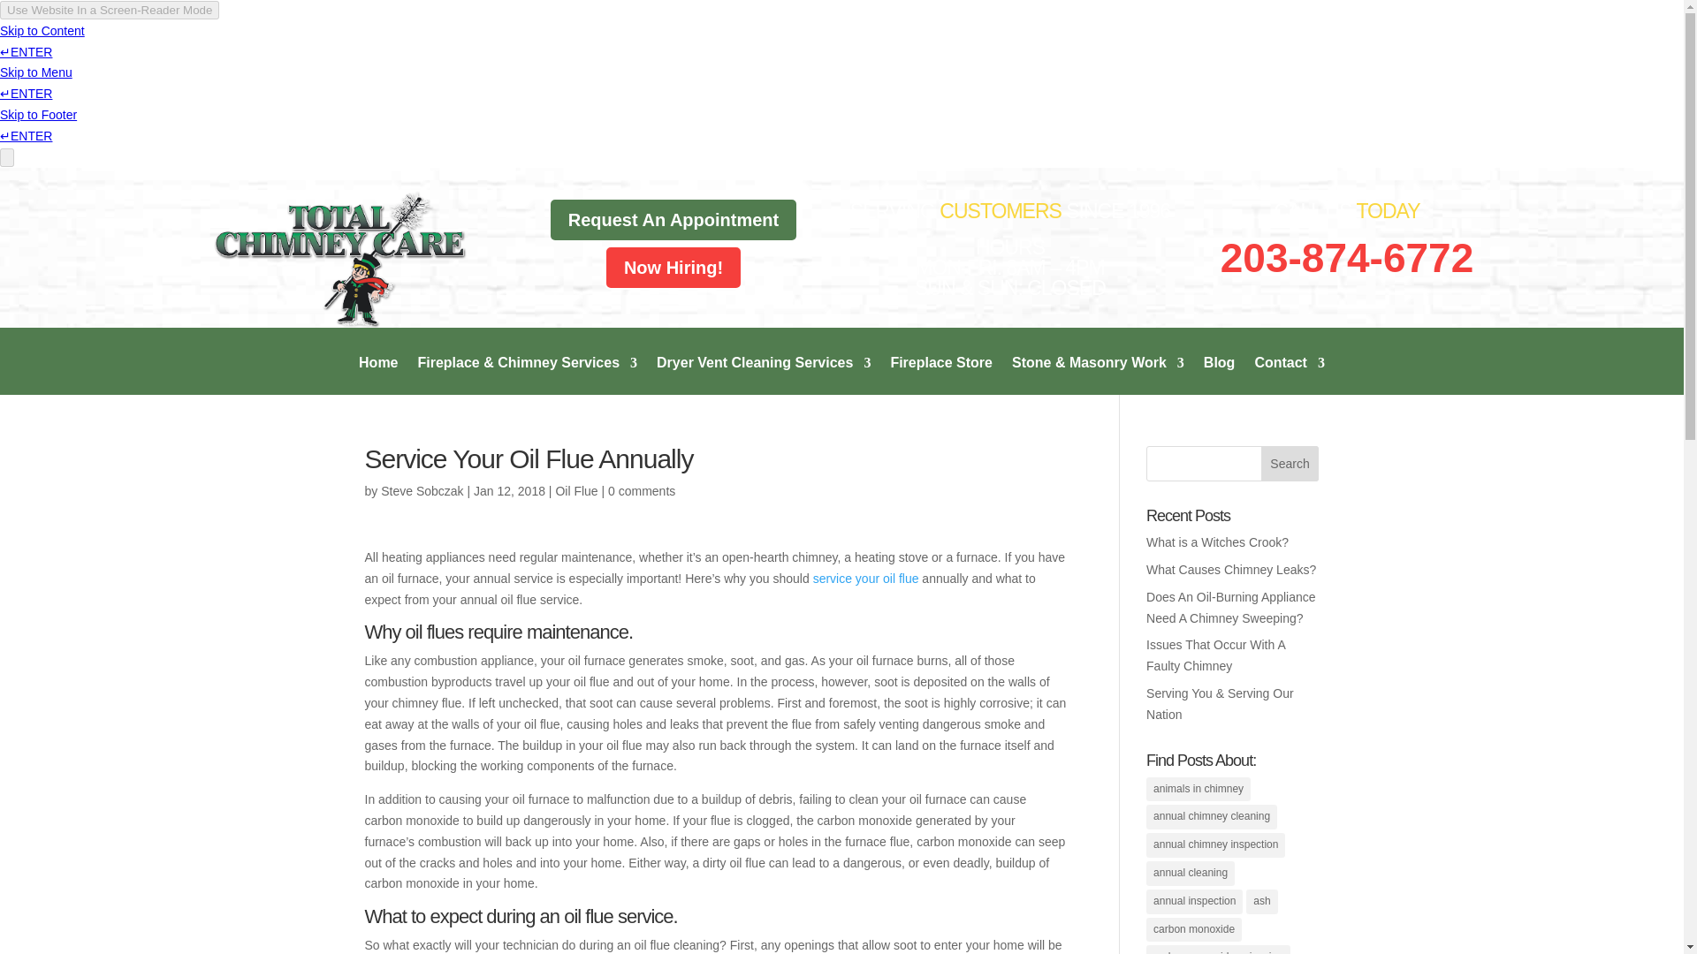 This screenshot has width=1697, height=954. What do you see at coordinates (764, 375) in the screenshot?
I see `Dryer Vent Cleaning Services` at bounding box center [764, 375].